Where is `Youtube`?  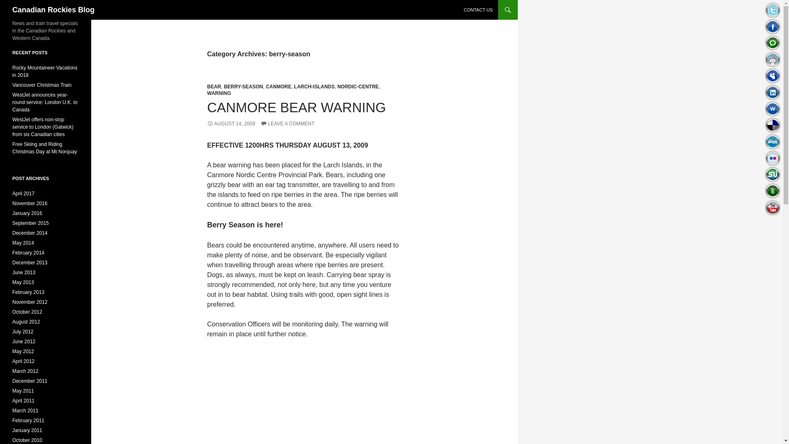
Youtube is located at coordinates (773, 207).